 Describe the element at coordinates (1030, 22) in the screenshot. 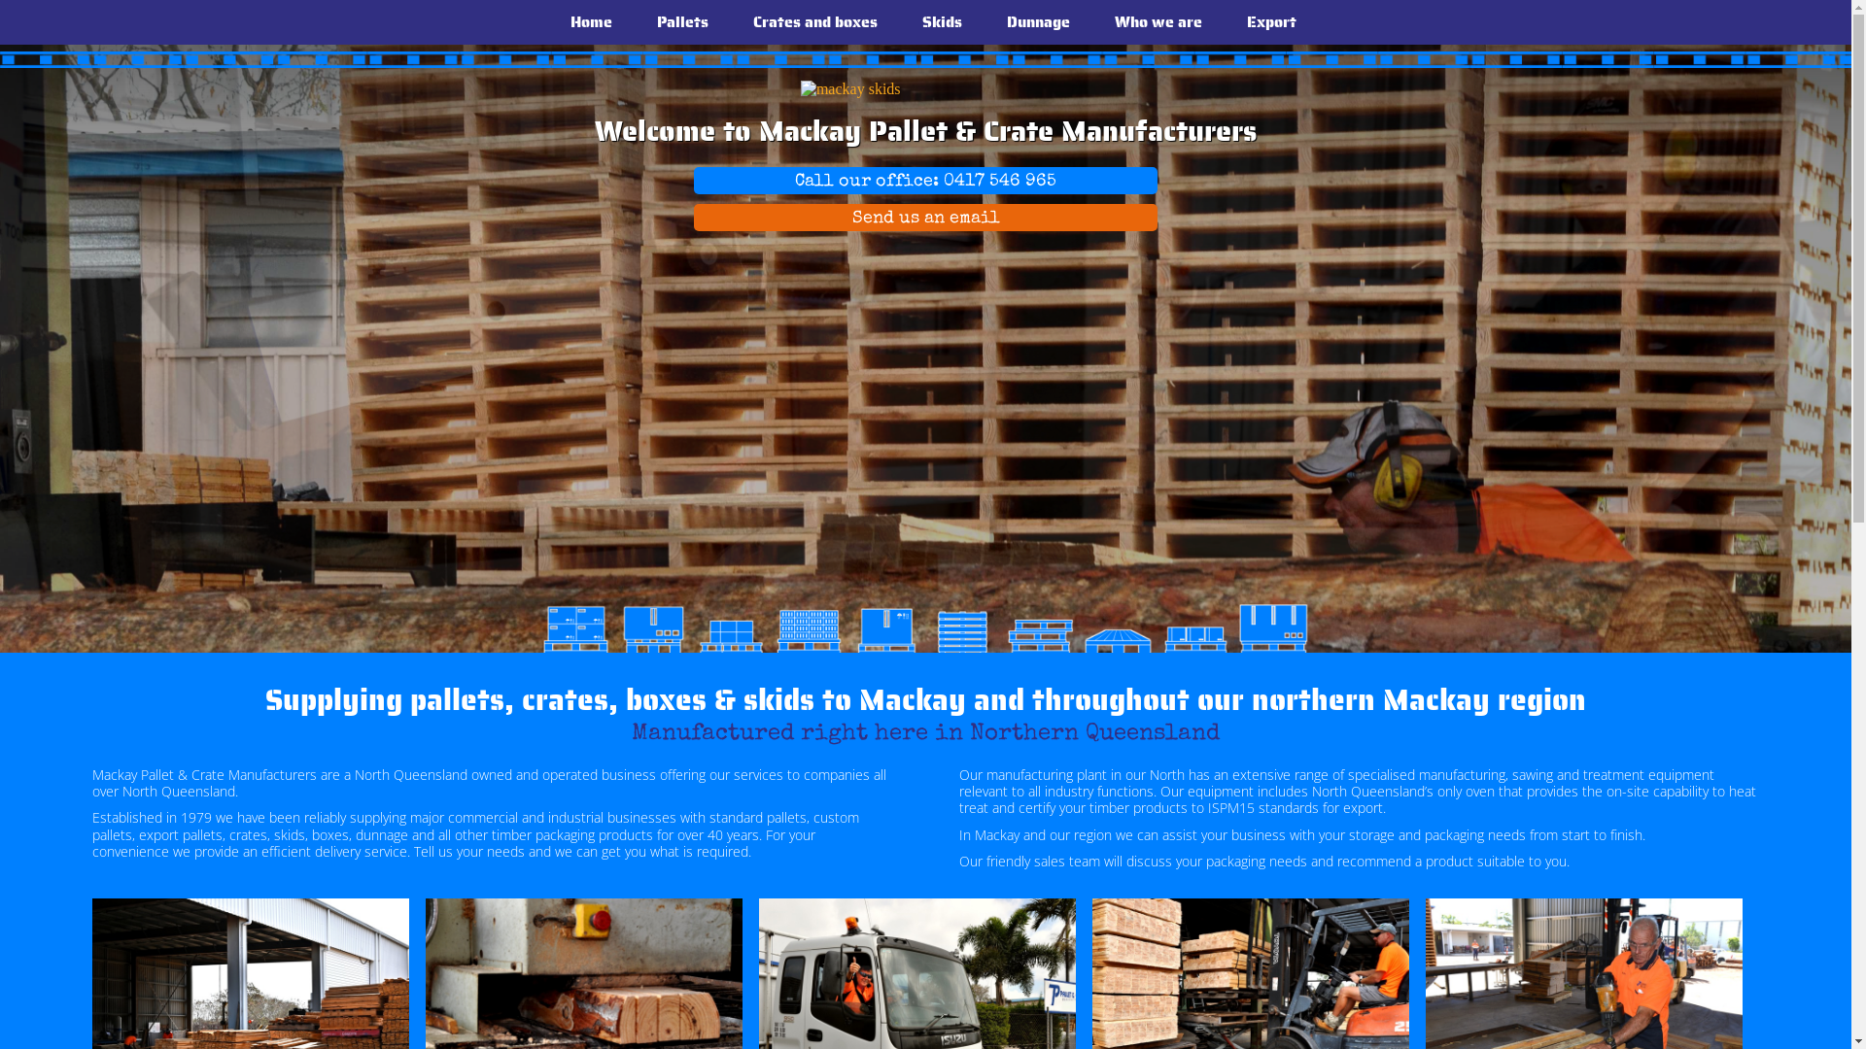

I see `Dunnage` at that location.